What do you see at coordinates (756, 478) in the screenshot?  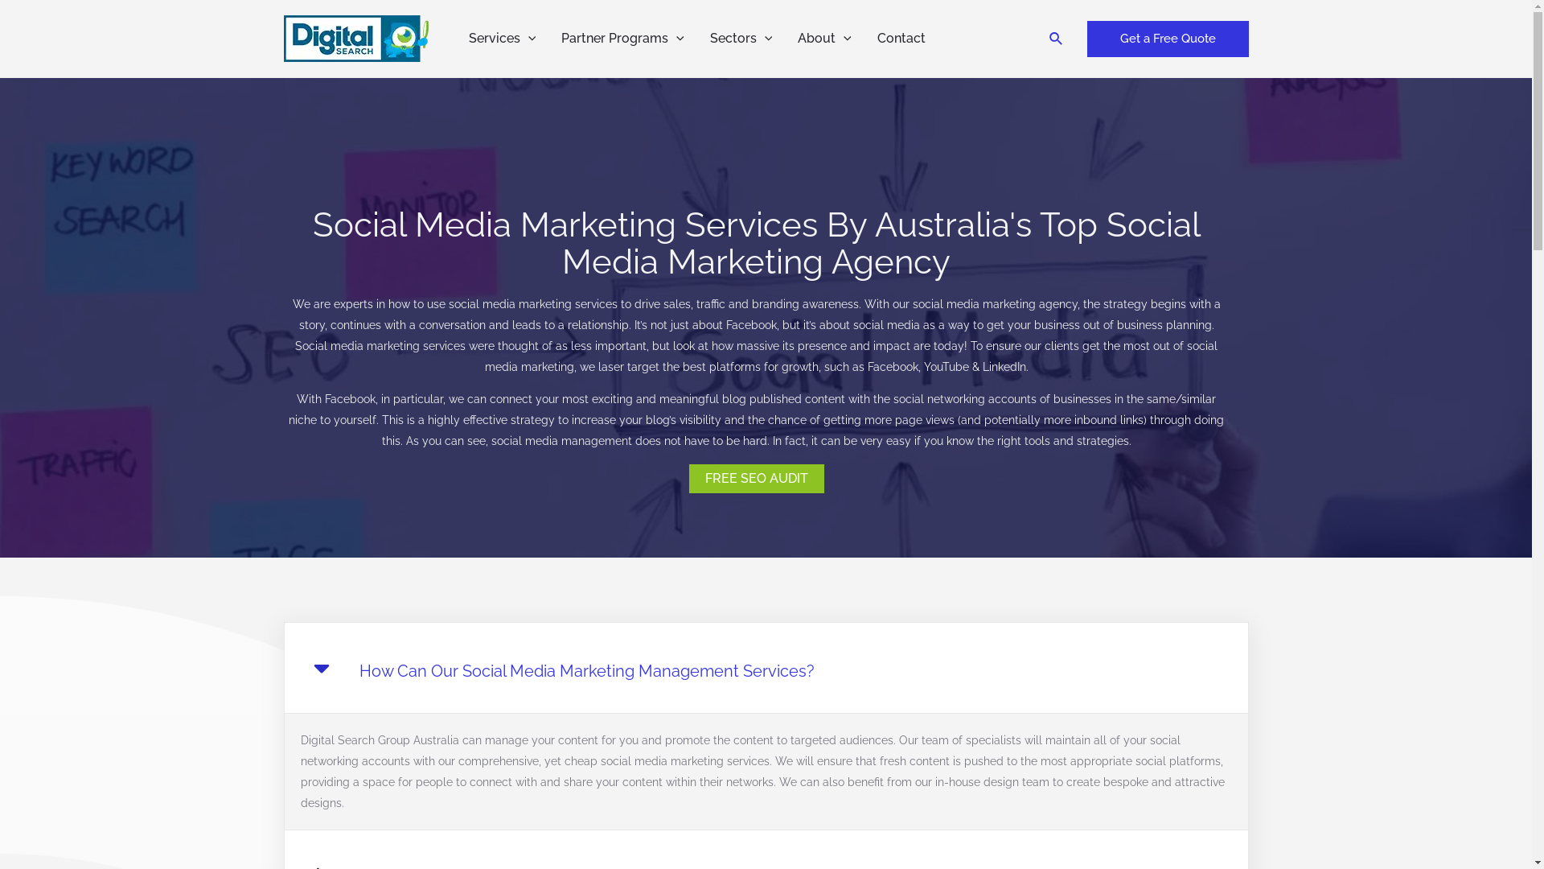 I see `FREE SEO AUDIT` at bounding box center [756, 478].